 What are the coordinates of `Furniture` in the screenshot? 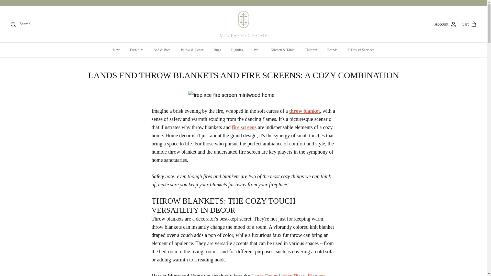 It's located at (136, 50).